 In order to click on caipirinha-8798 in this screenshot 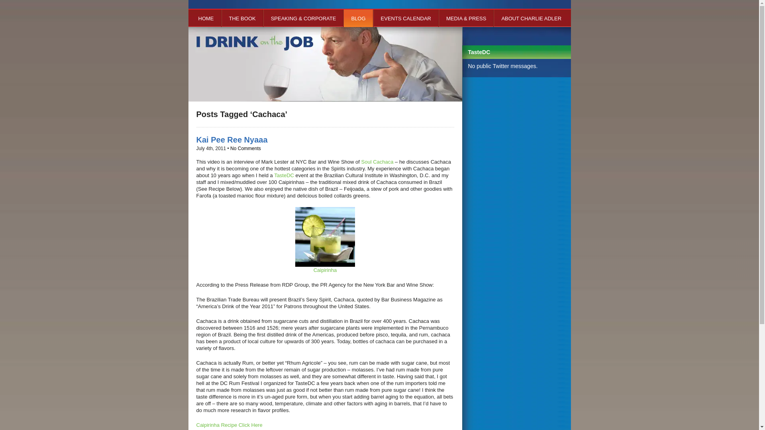, I will do `click(325, 236)`.